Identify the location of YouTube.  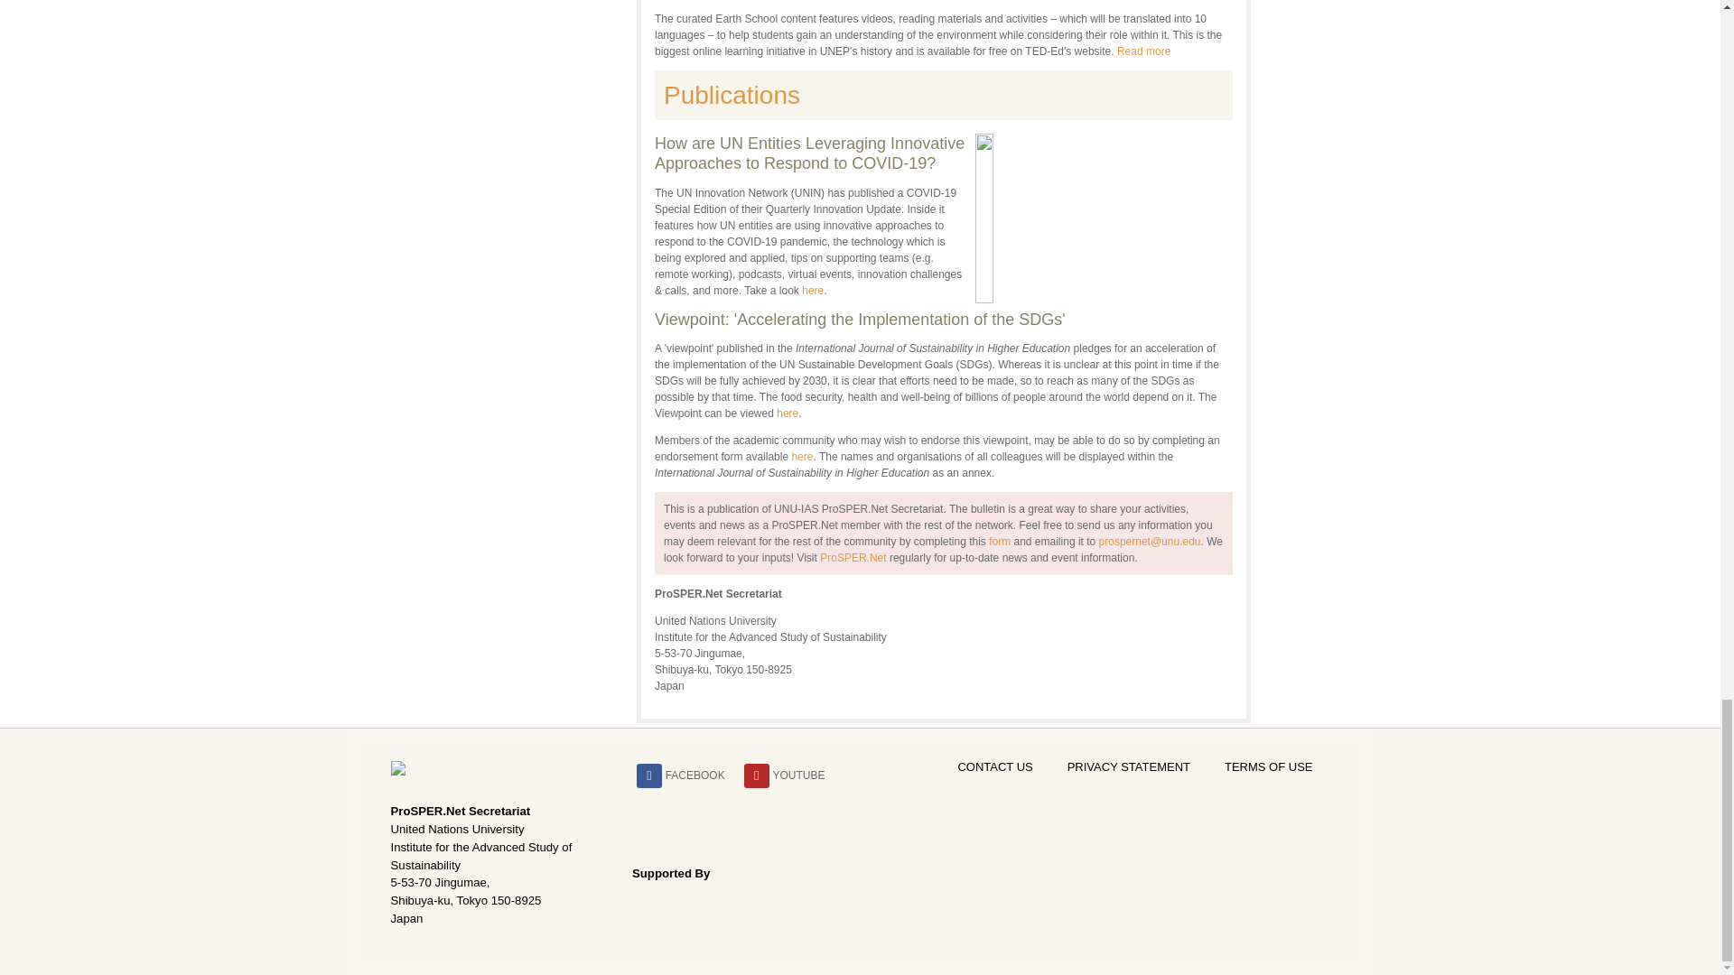
(798, 774).